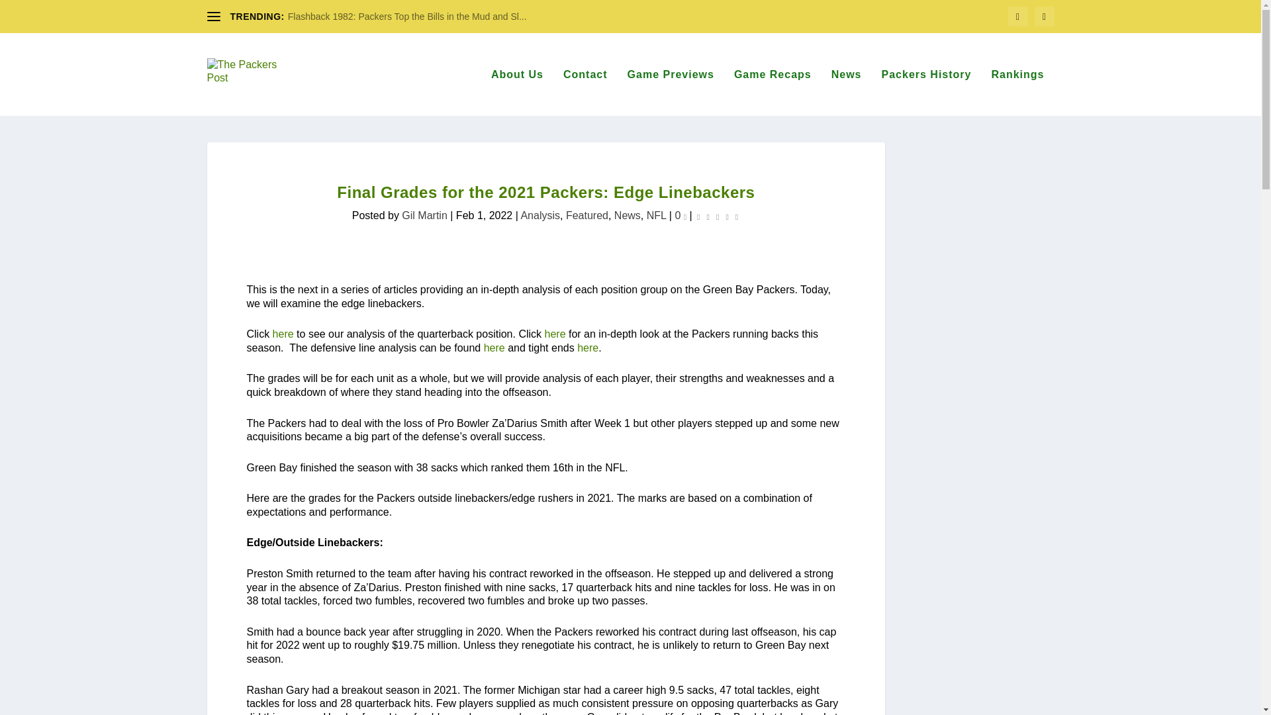 The width and height of the screenshot is (1271, 715). What do you see at coordinates (585, 91) in the screenshot?
I see `Contact` at bounding box center [585, 91].